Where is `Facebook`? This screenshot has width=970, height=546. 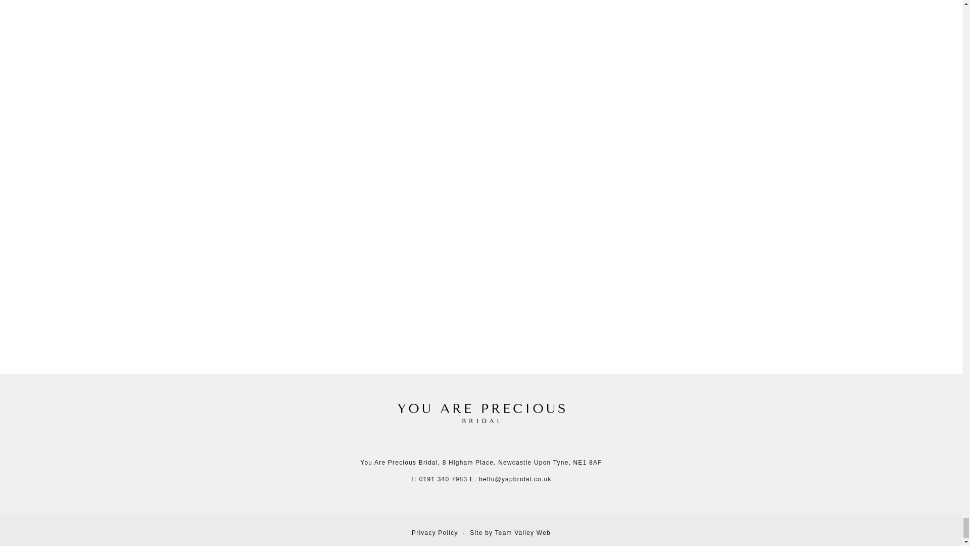
Facebook is located at coordinates (465, 442).